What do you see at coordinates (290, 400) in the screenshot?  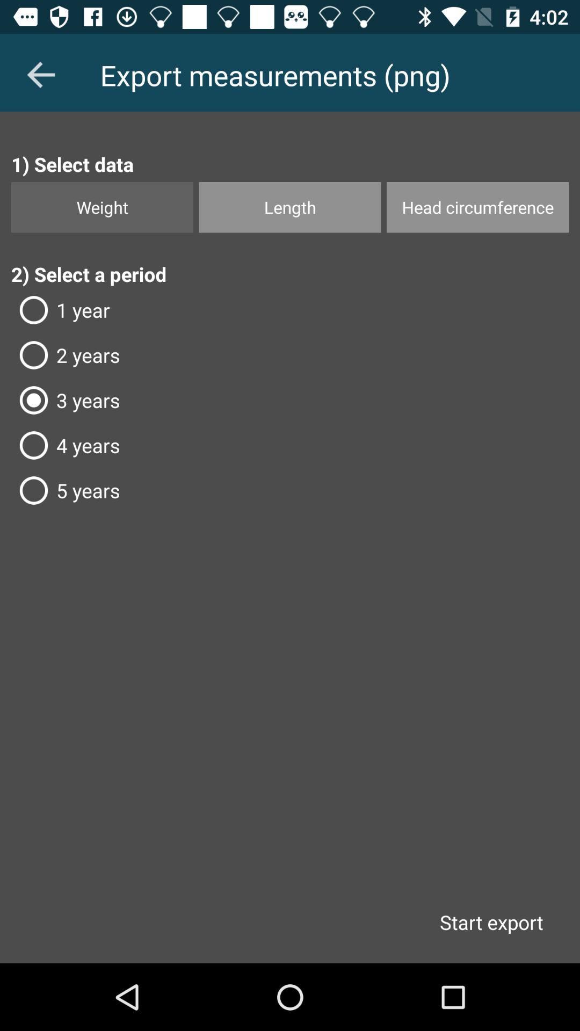 I see `click item above the 4 years icon` at bounding box center [290, 400].